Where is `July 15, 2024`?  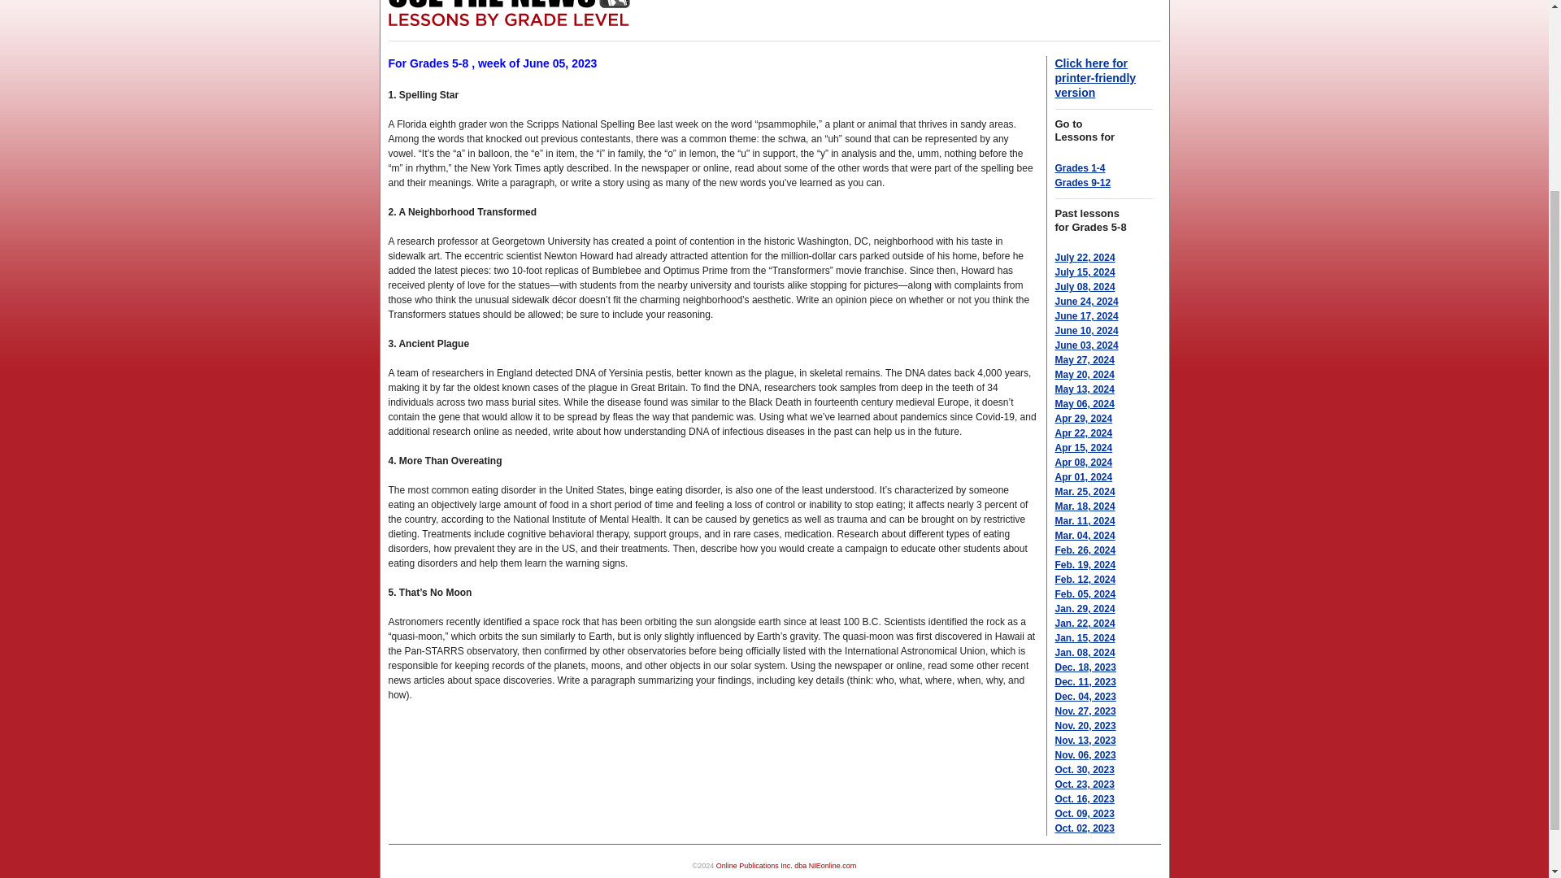
July 15, 2024 is located at coordinates (1085, 272).